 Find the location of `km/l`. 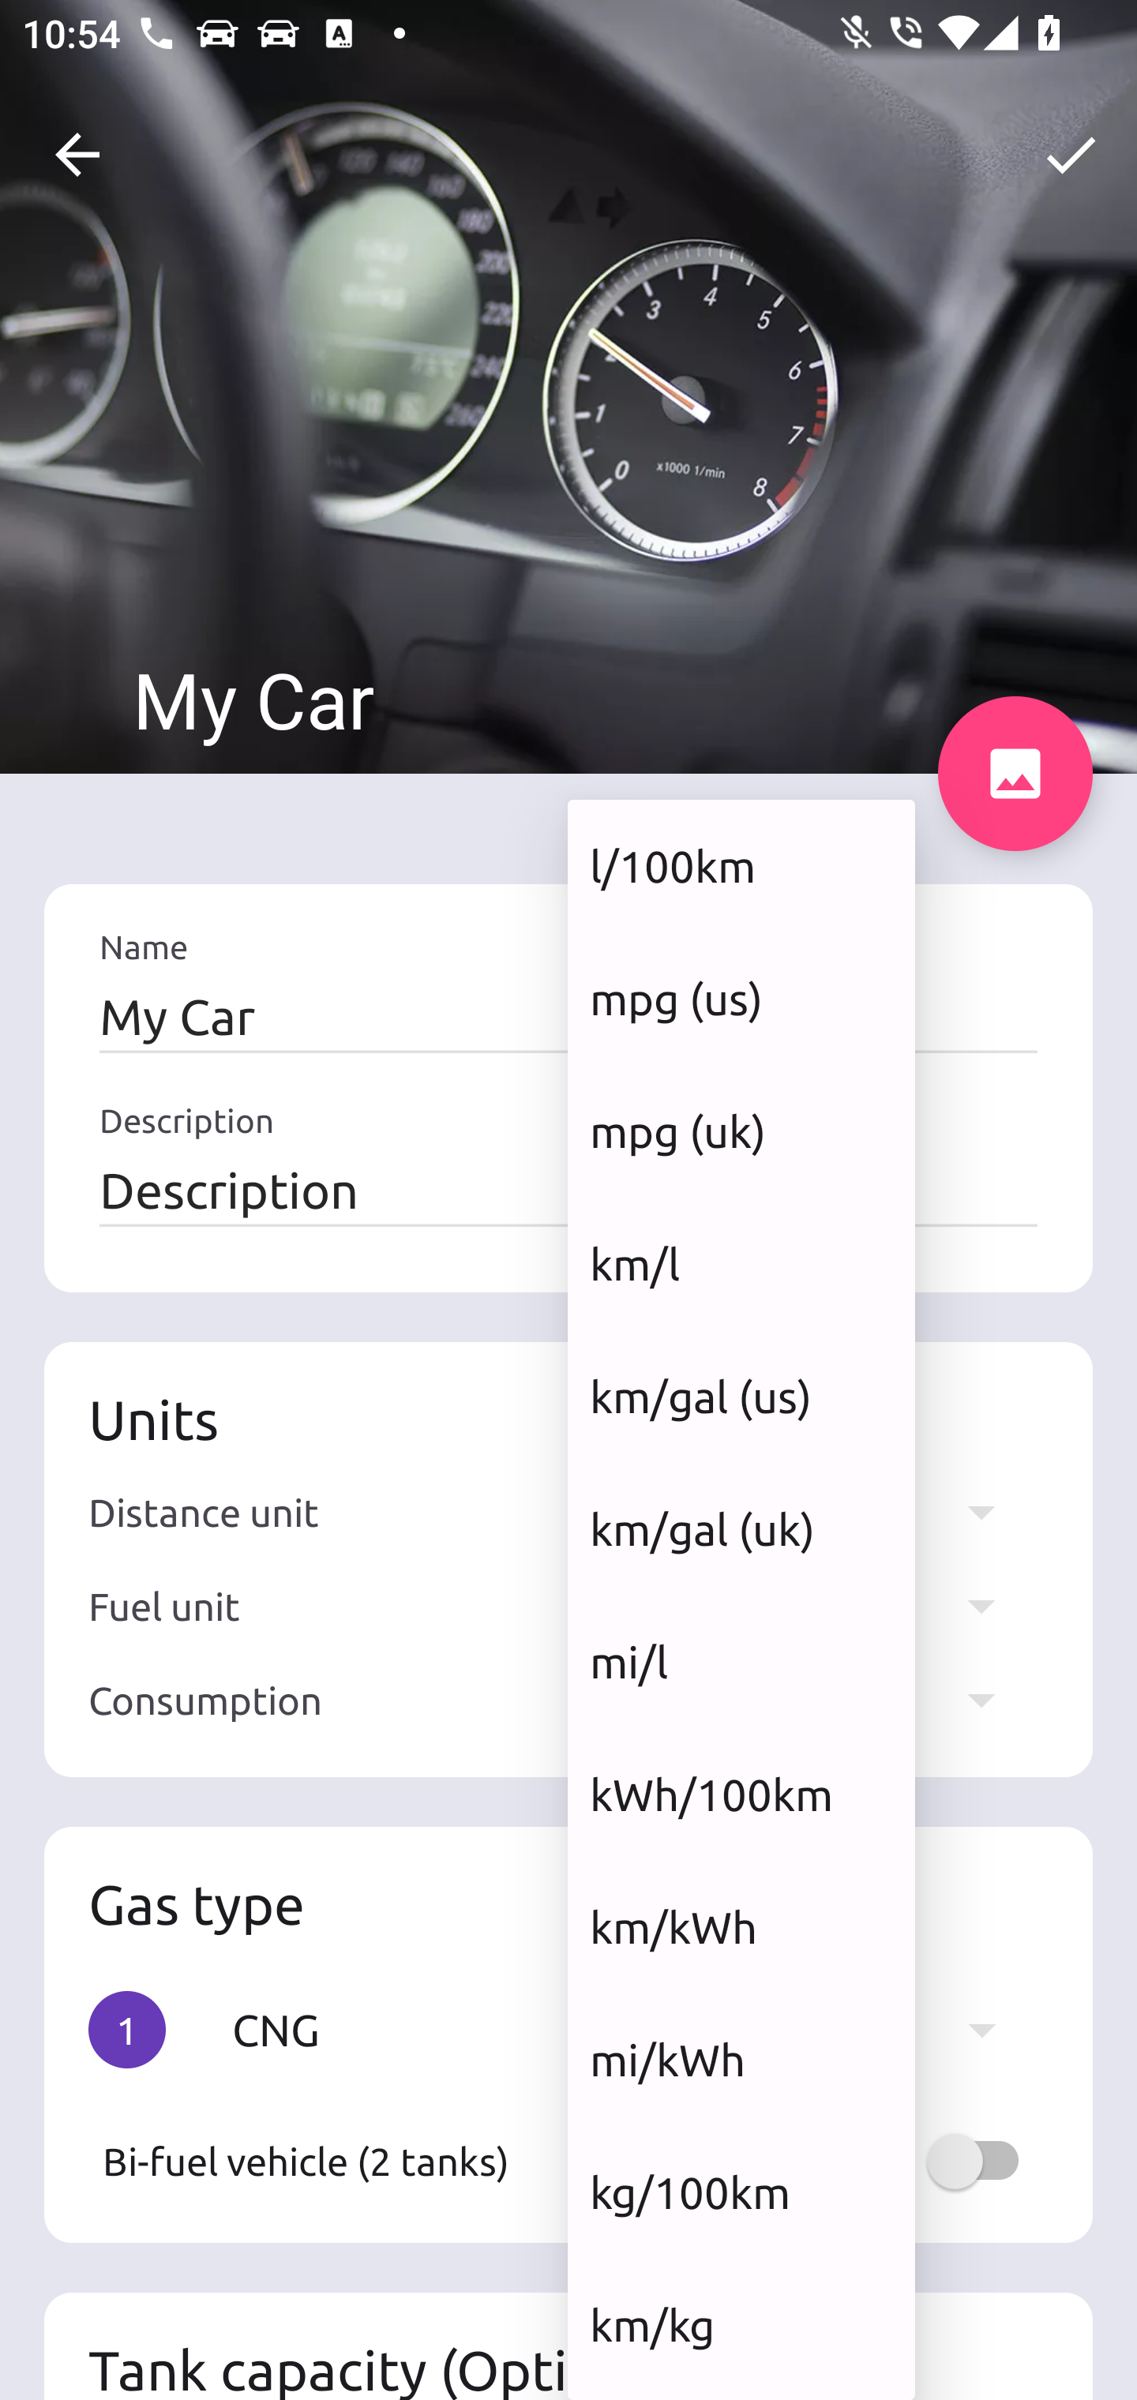

km/l is located at coordinates (741, 1263).